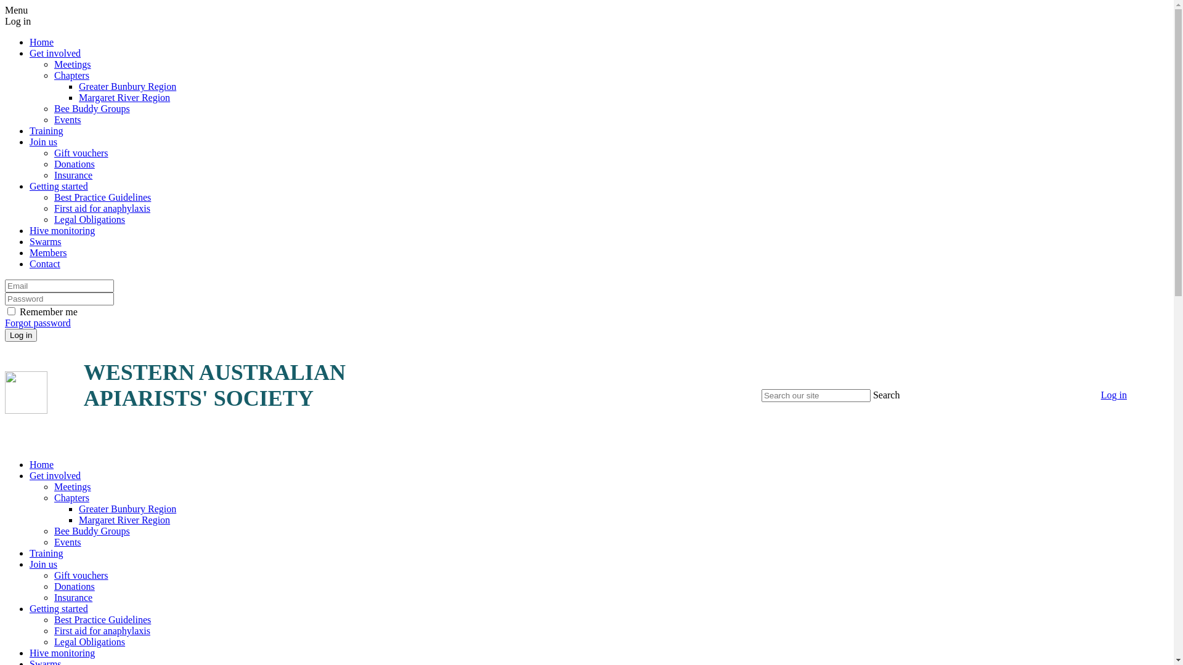 The height and width of the screenshot is (665, 1183). Describe the element at coordinates (71, 498) in the screenshot. I see `Chapters` at that location.